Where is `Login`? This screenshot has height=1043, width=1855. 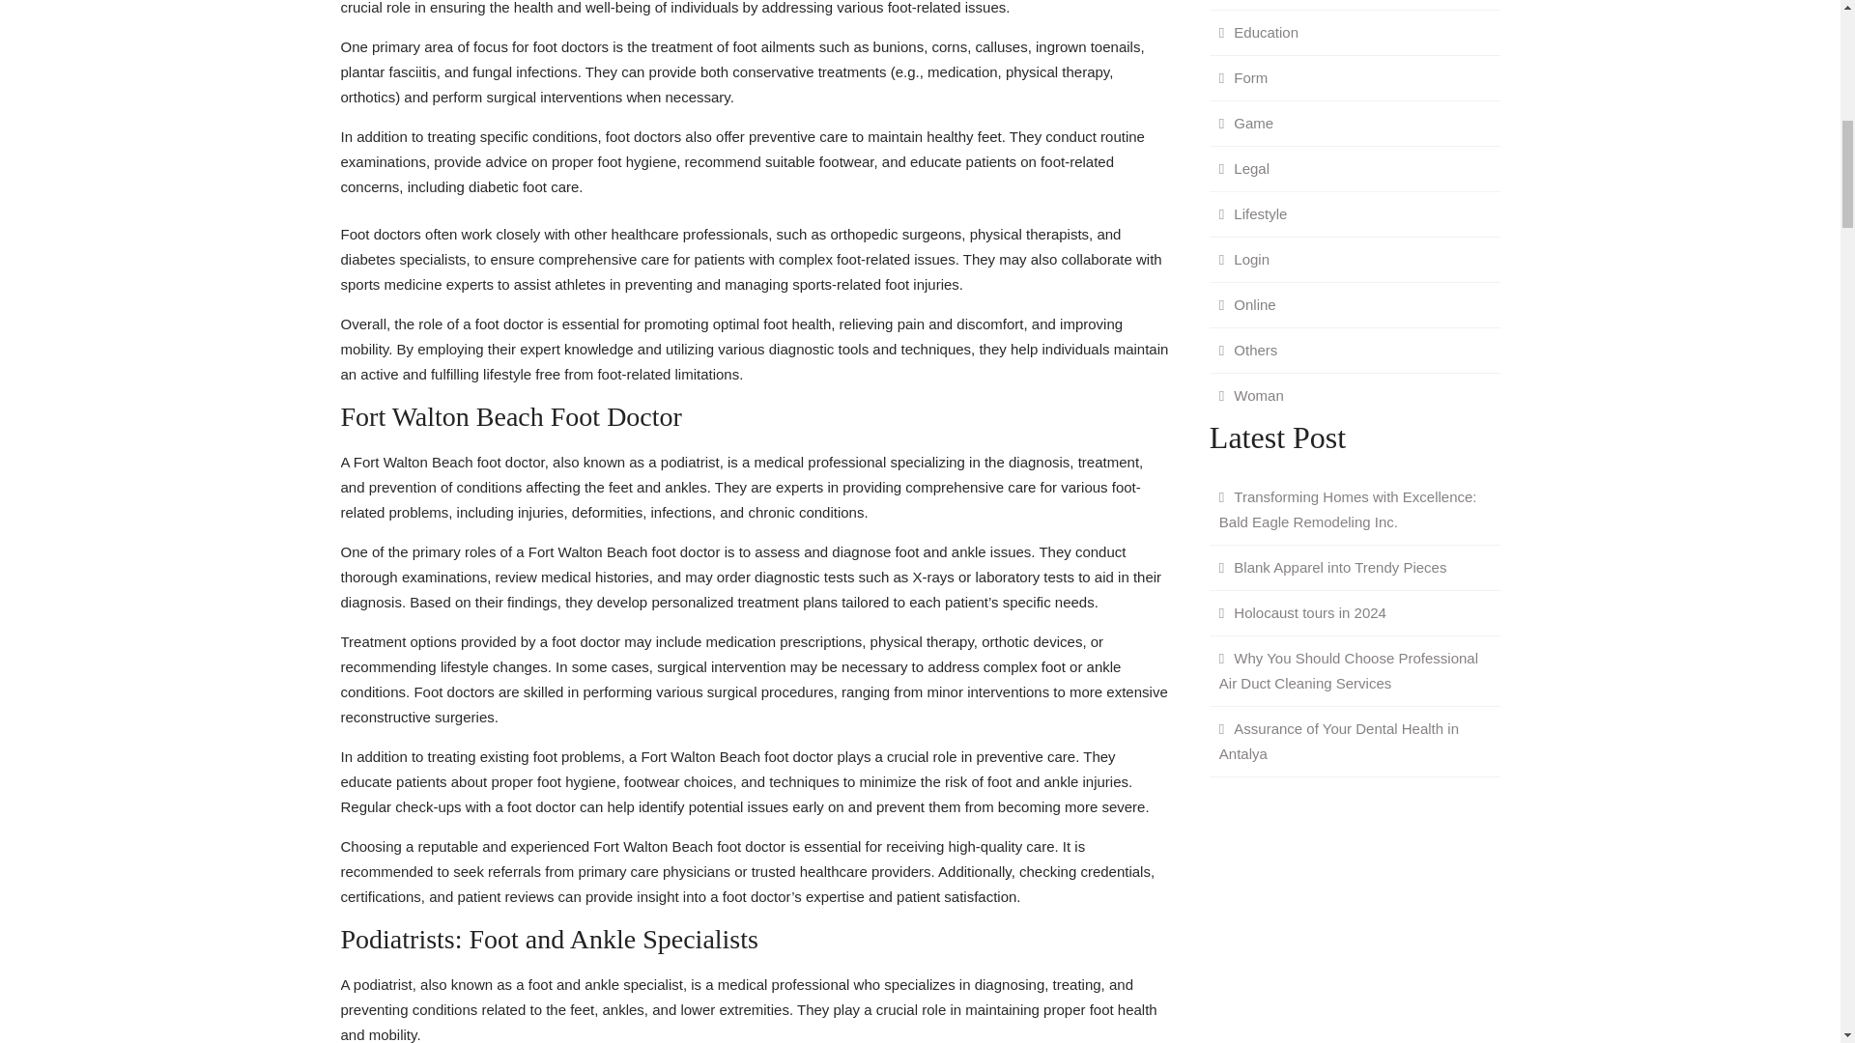
Login is located at coordinates (1244, 259).